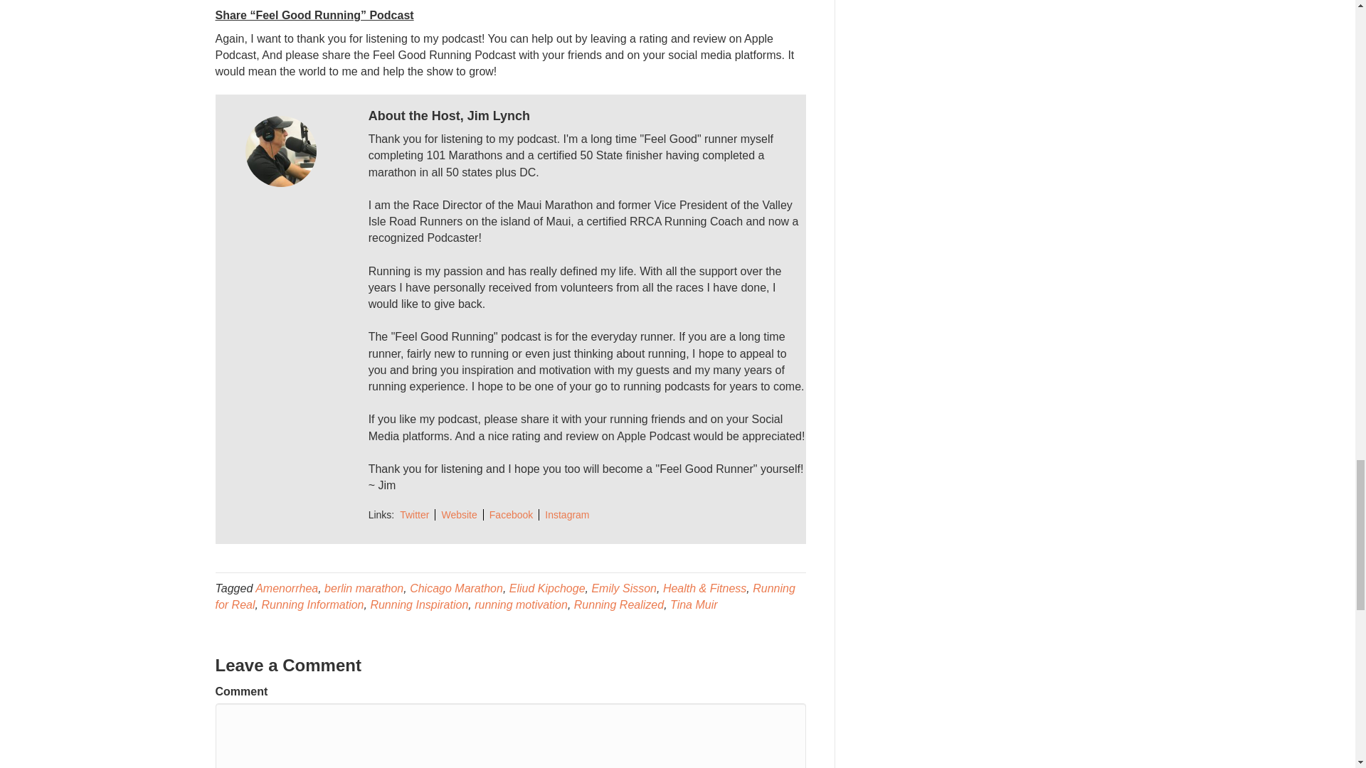 This screenshot has height=768, width=1366. Describe the element at coordinates (458, 515) in the screenshot. I see `Website` at that location.